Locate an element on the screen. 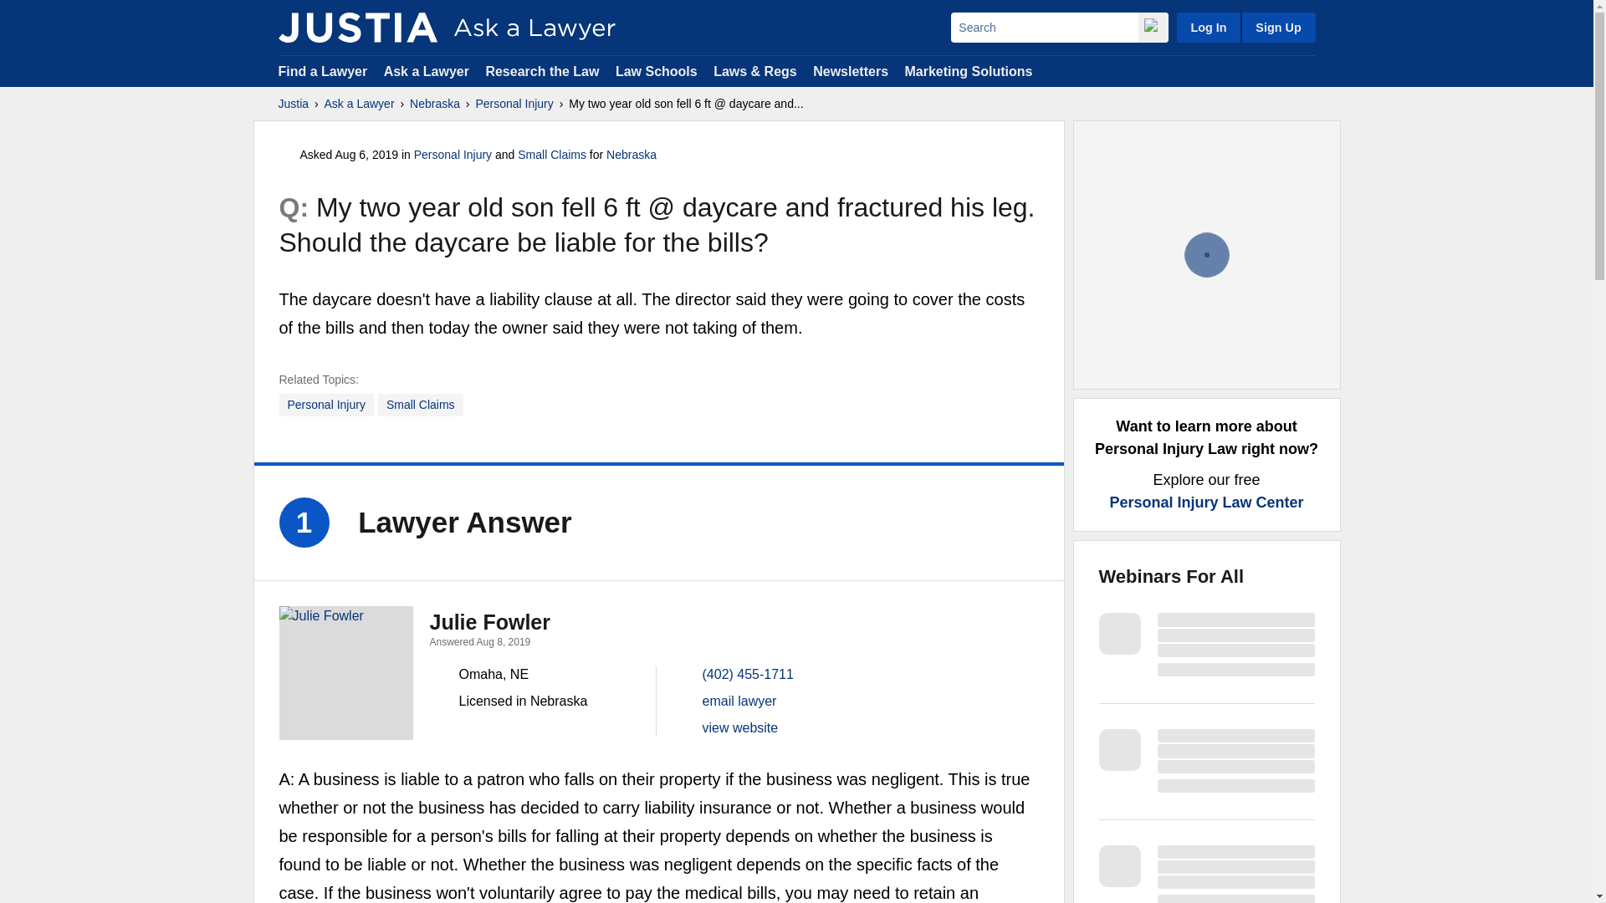 This screenshot has width=1606, height=903. Julie Fowler is located at coordinates (490, 622).